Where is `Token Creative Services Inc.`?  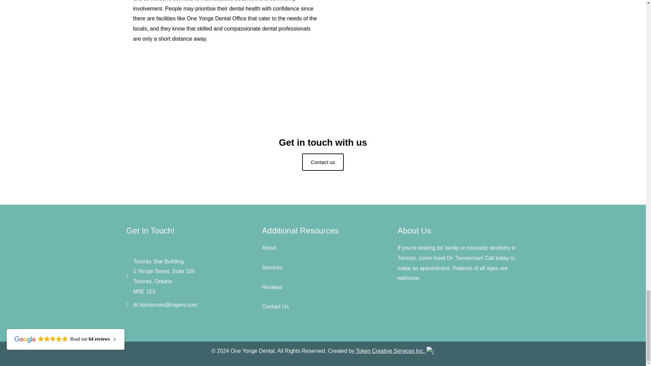 Token Creative Services Inc. is located at coordinates (395, 351).